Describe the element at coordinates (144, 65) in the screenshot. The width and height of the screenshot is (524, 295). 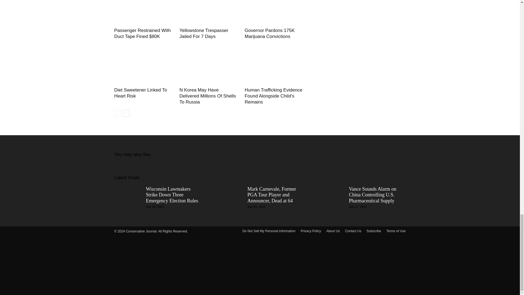
I see `Diet Sweetener Linked To Heart Risk` at that location.